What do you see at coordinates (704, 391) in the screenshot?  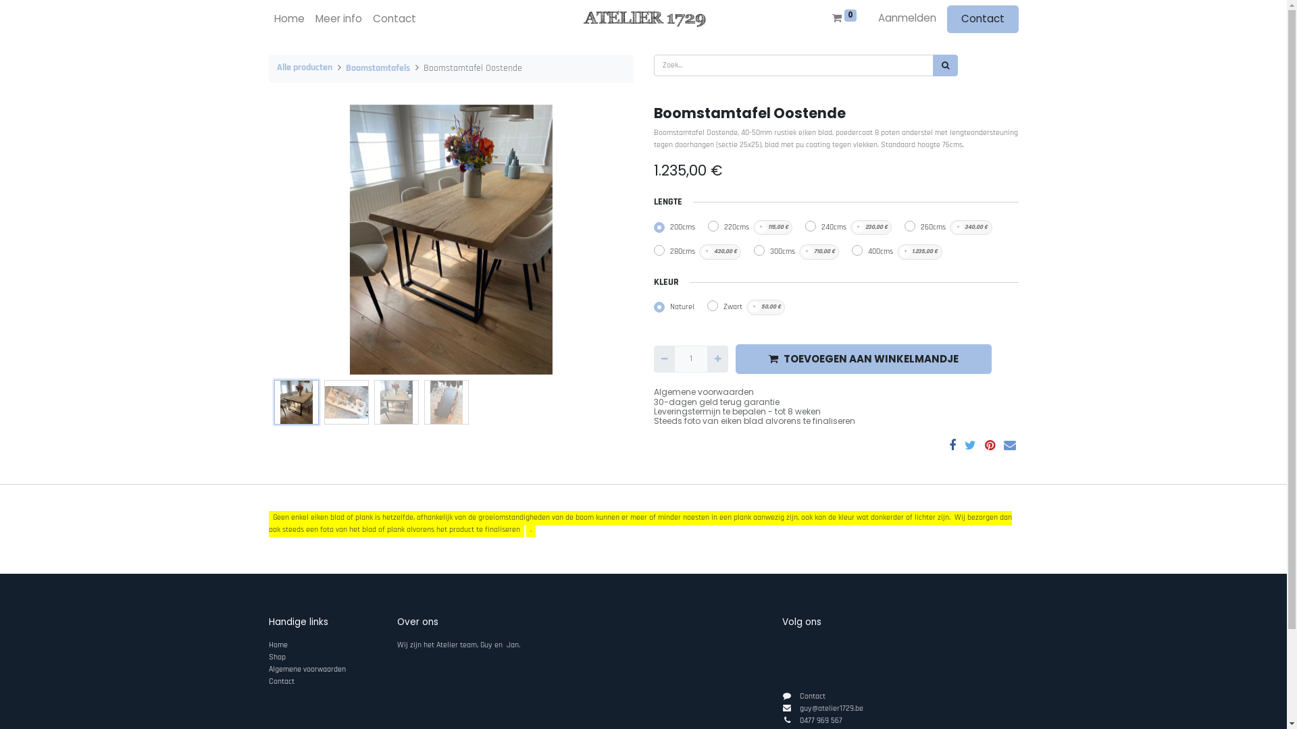 I see `Algemene voorwaarden` at bounding box center [704, 391].